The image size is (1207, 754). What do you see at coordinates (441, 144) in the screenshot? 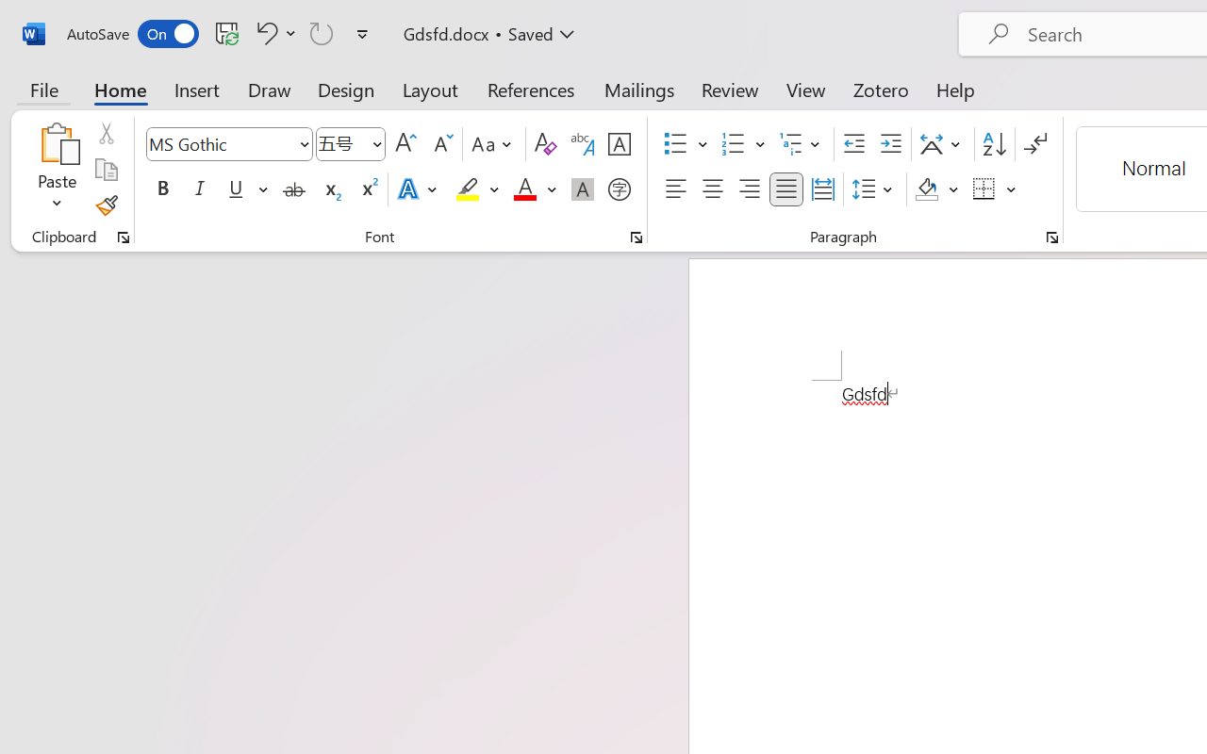
I see `Shrink Font` at bounding box center [441, 144].